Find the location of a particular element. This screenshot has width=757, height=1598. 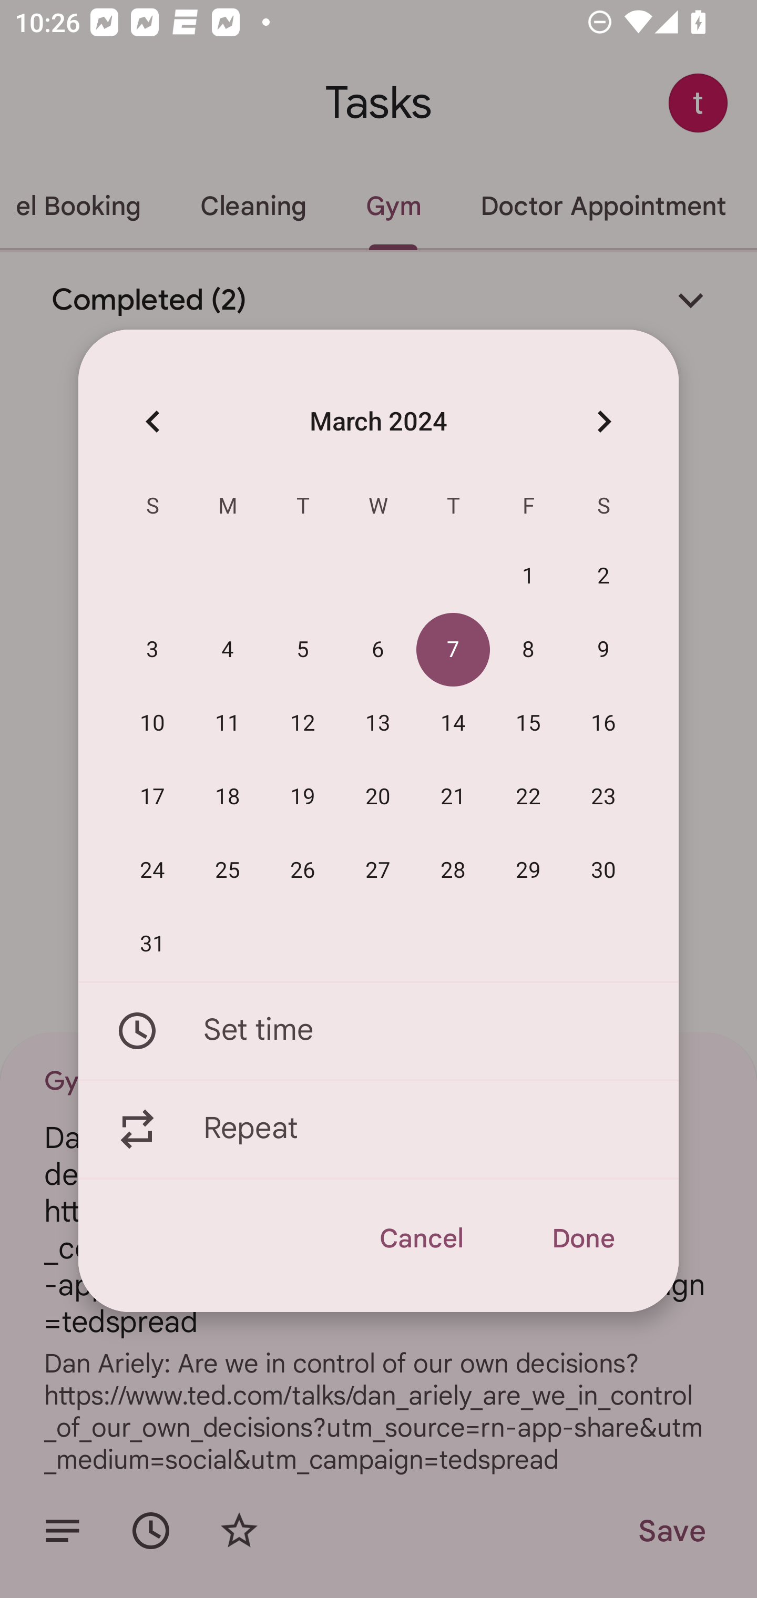

Done is located at coordinates (582, 1238).